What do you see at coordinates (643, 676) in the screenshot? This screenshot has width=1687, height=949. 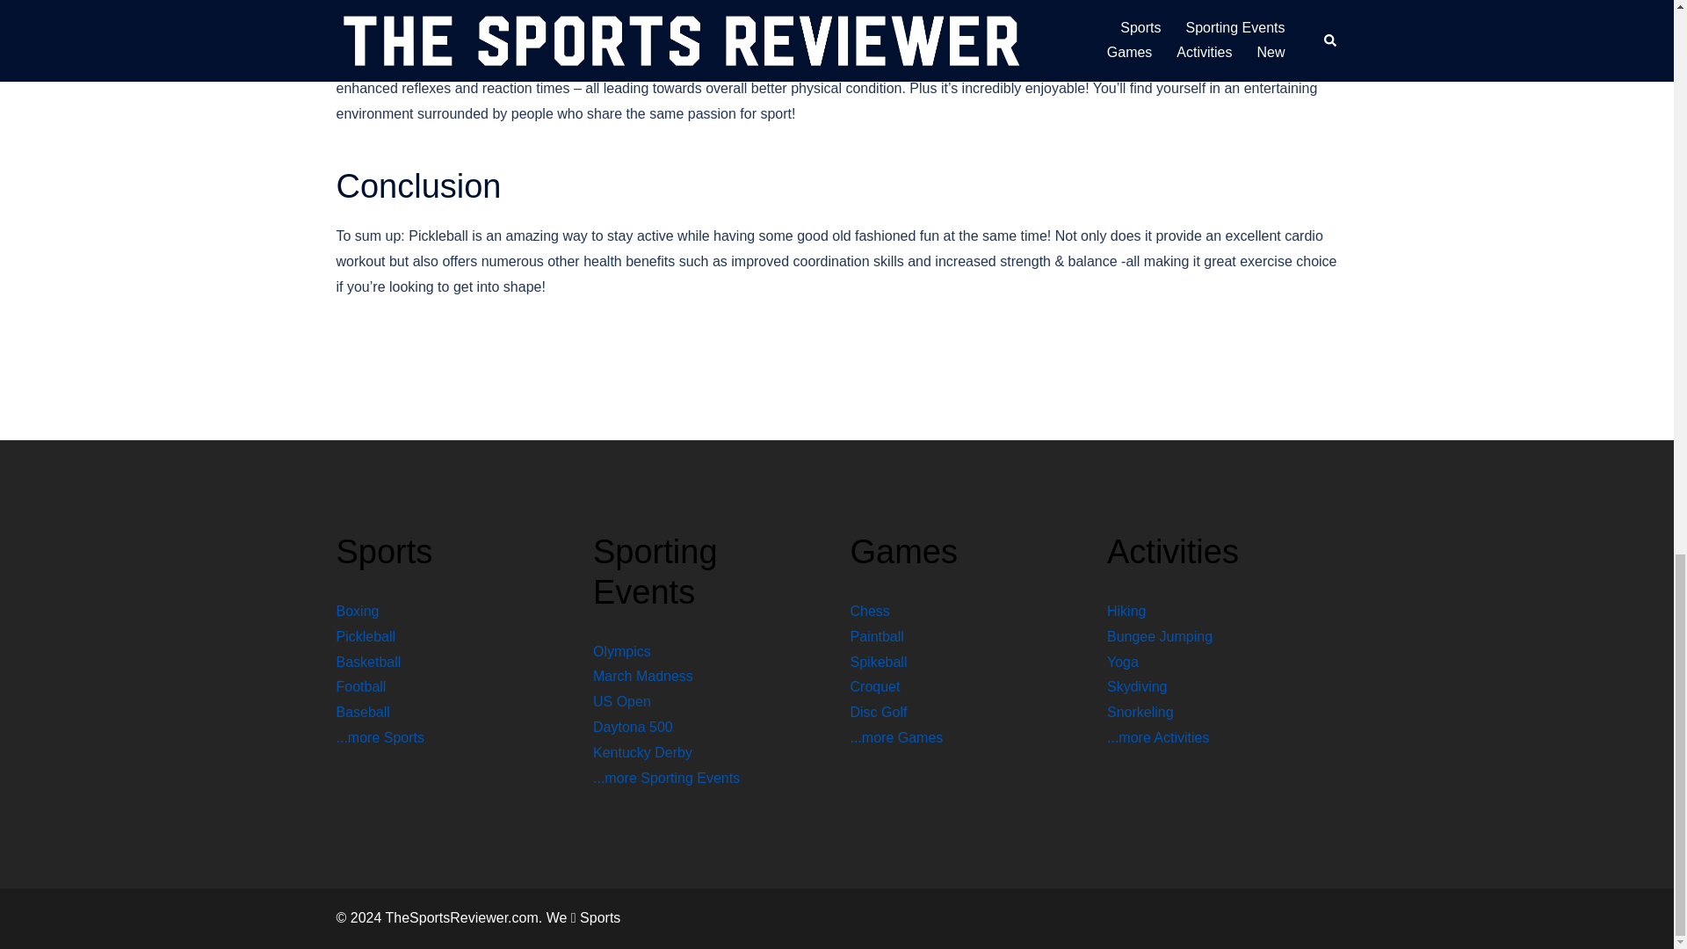 I see `March Madness` at bounding box center [643, 676].